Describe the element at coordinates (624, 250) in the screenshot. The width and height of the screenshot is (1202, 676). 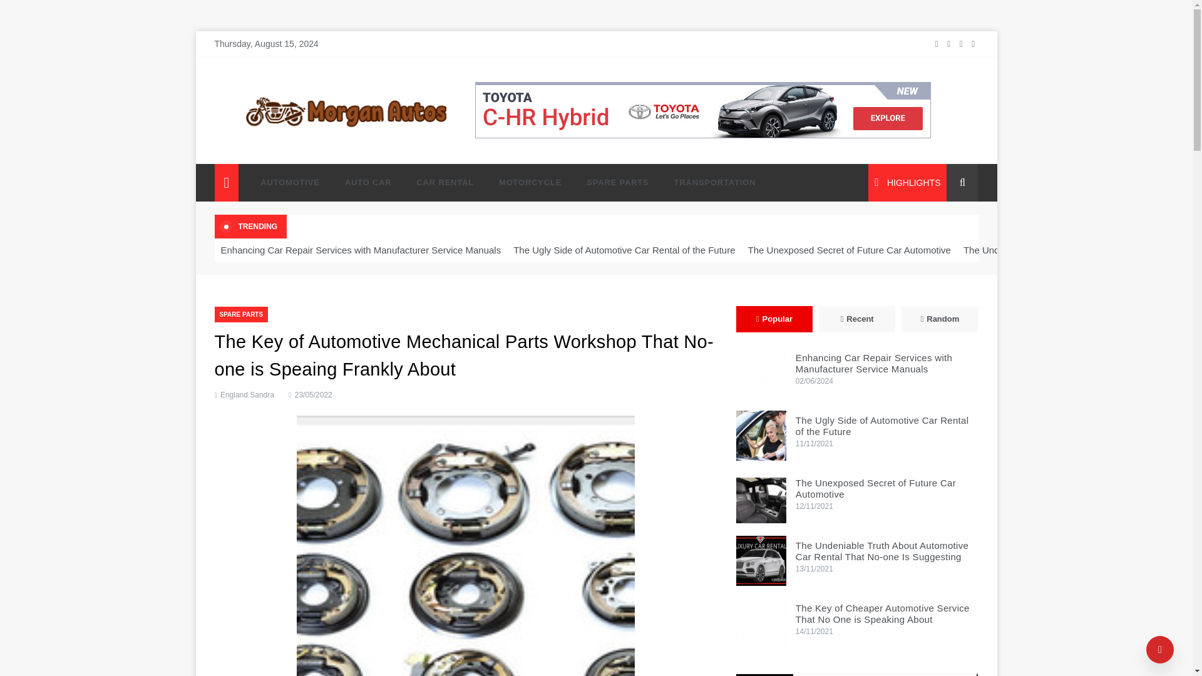
I see `The Ugly Side of Automotive Car Rental of the Future` at that location.